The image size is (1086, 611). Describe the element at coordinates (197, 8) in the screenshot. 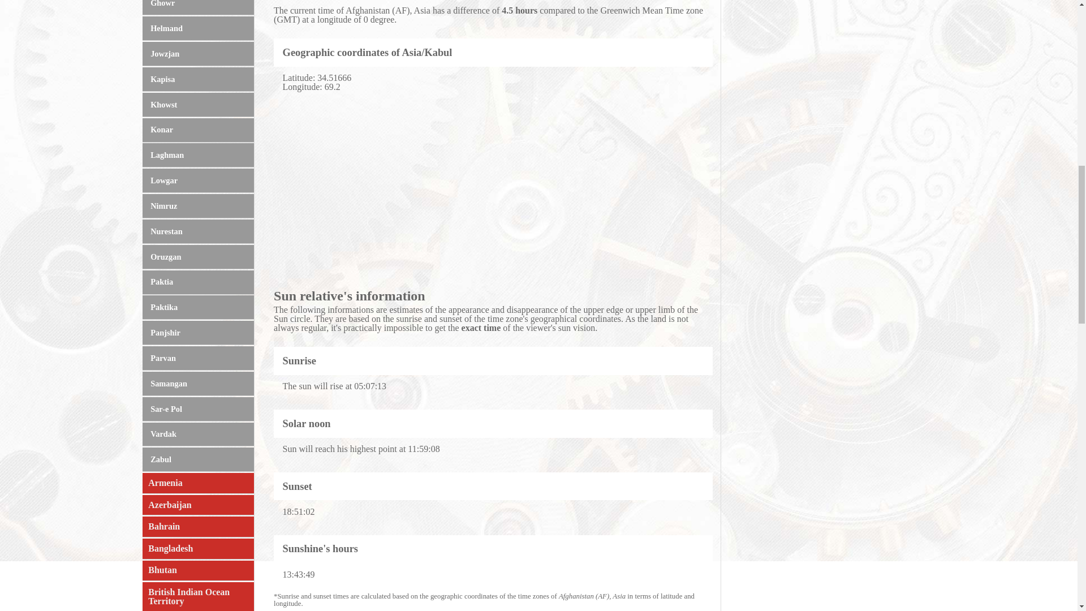

I see `Ghowr` at that location.